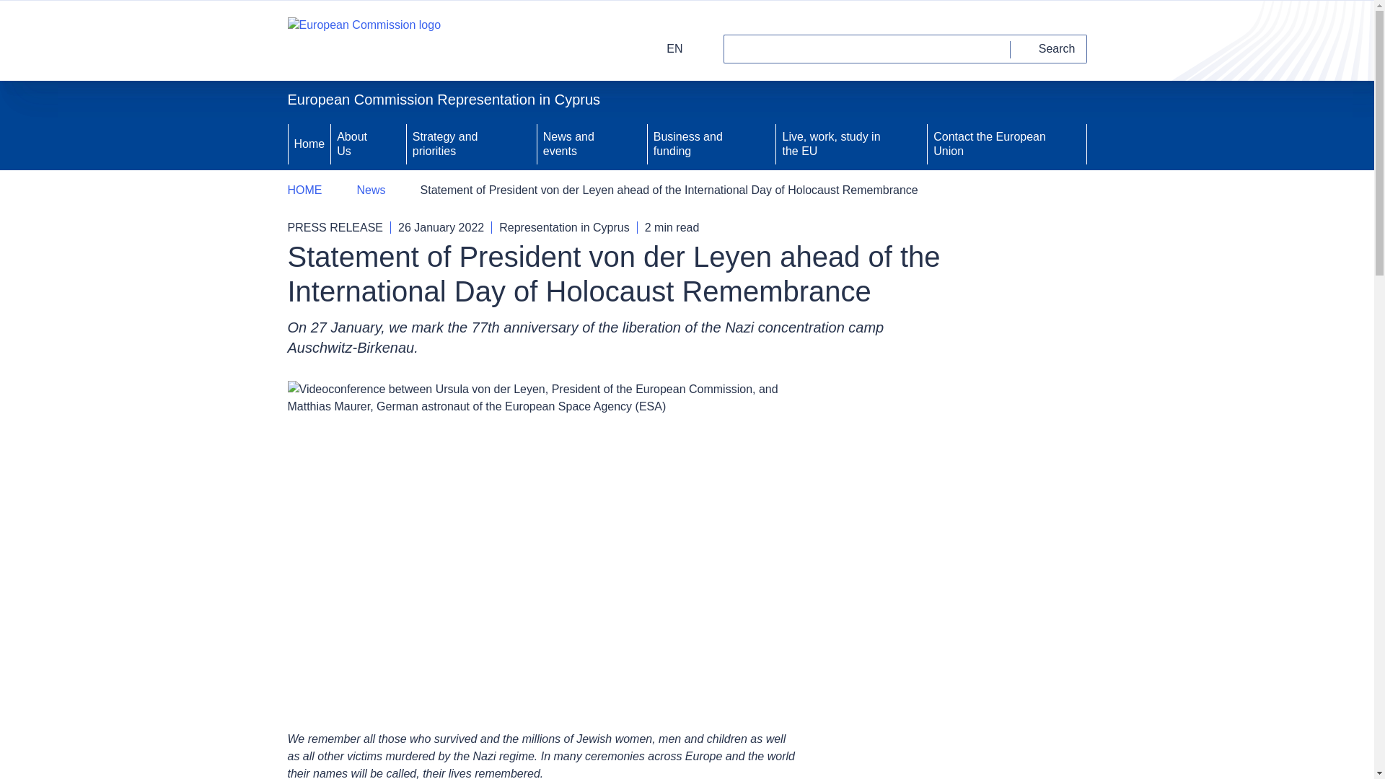 The width and height of the screenshot is (1385, 779). Describe the element at coordinates (456, 144) in the screenshot. I see `Strategy and priorities` at that location.